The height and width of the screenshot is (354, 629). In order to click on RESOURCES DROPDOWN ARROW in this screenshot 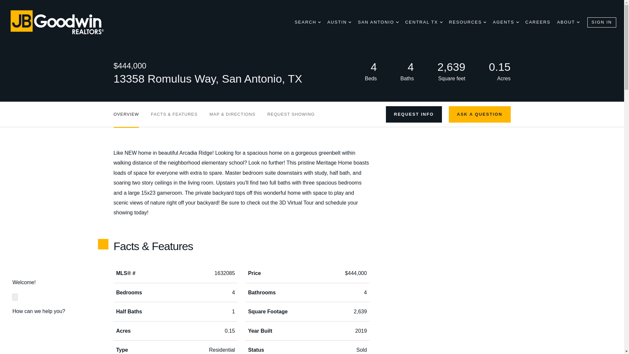, I will do `click(467, 22)`.